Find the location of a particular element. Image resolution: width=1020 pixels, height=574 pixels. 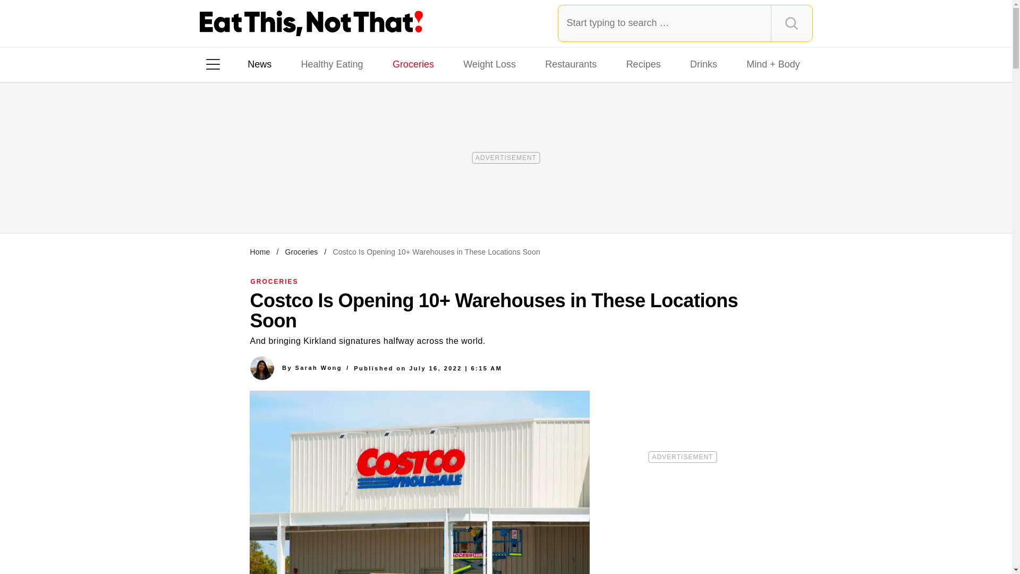

Restaurants is located at coordinates (571, 64).